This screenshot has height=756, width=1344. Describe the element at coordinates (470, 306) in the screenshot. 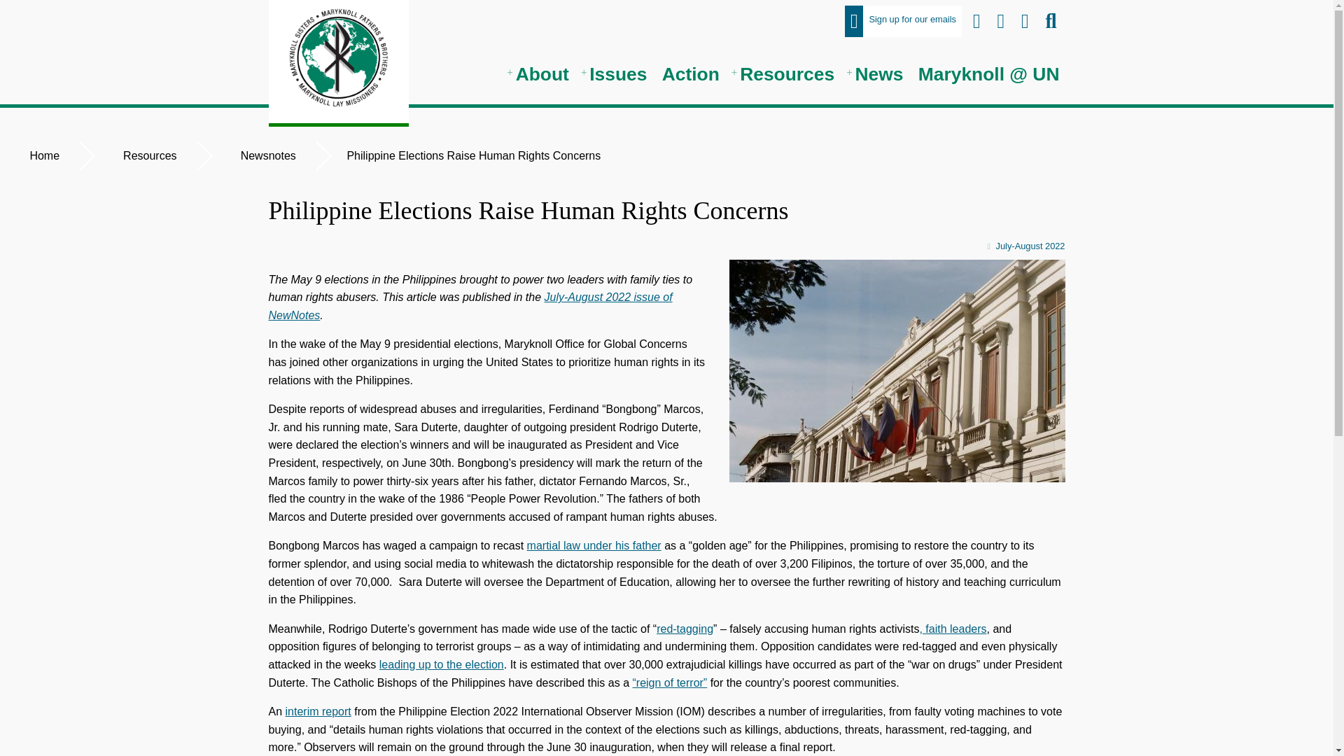

I see `July-August 2022 issue of NewNotes` at that location.